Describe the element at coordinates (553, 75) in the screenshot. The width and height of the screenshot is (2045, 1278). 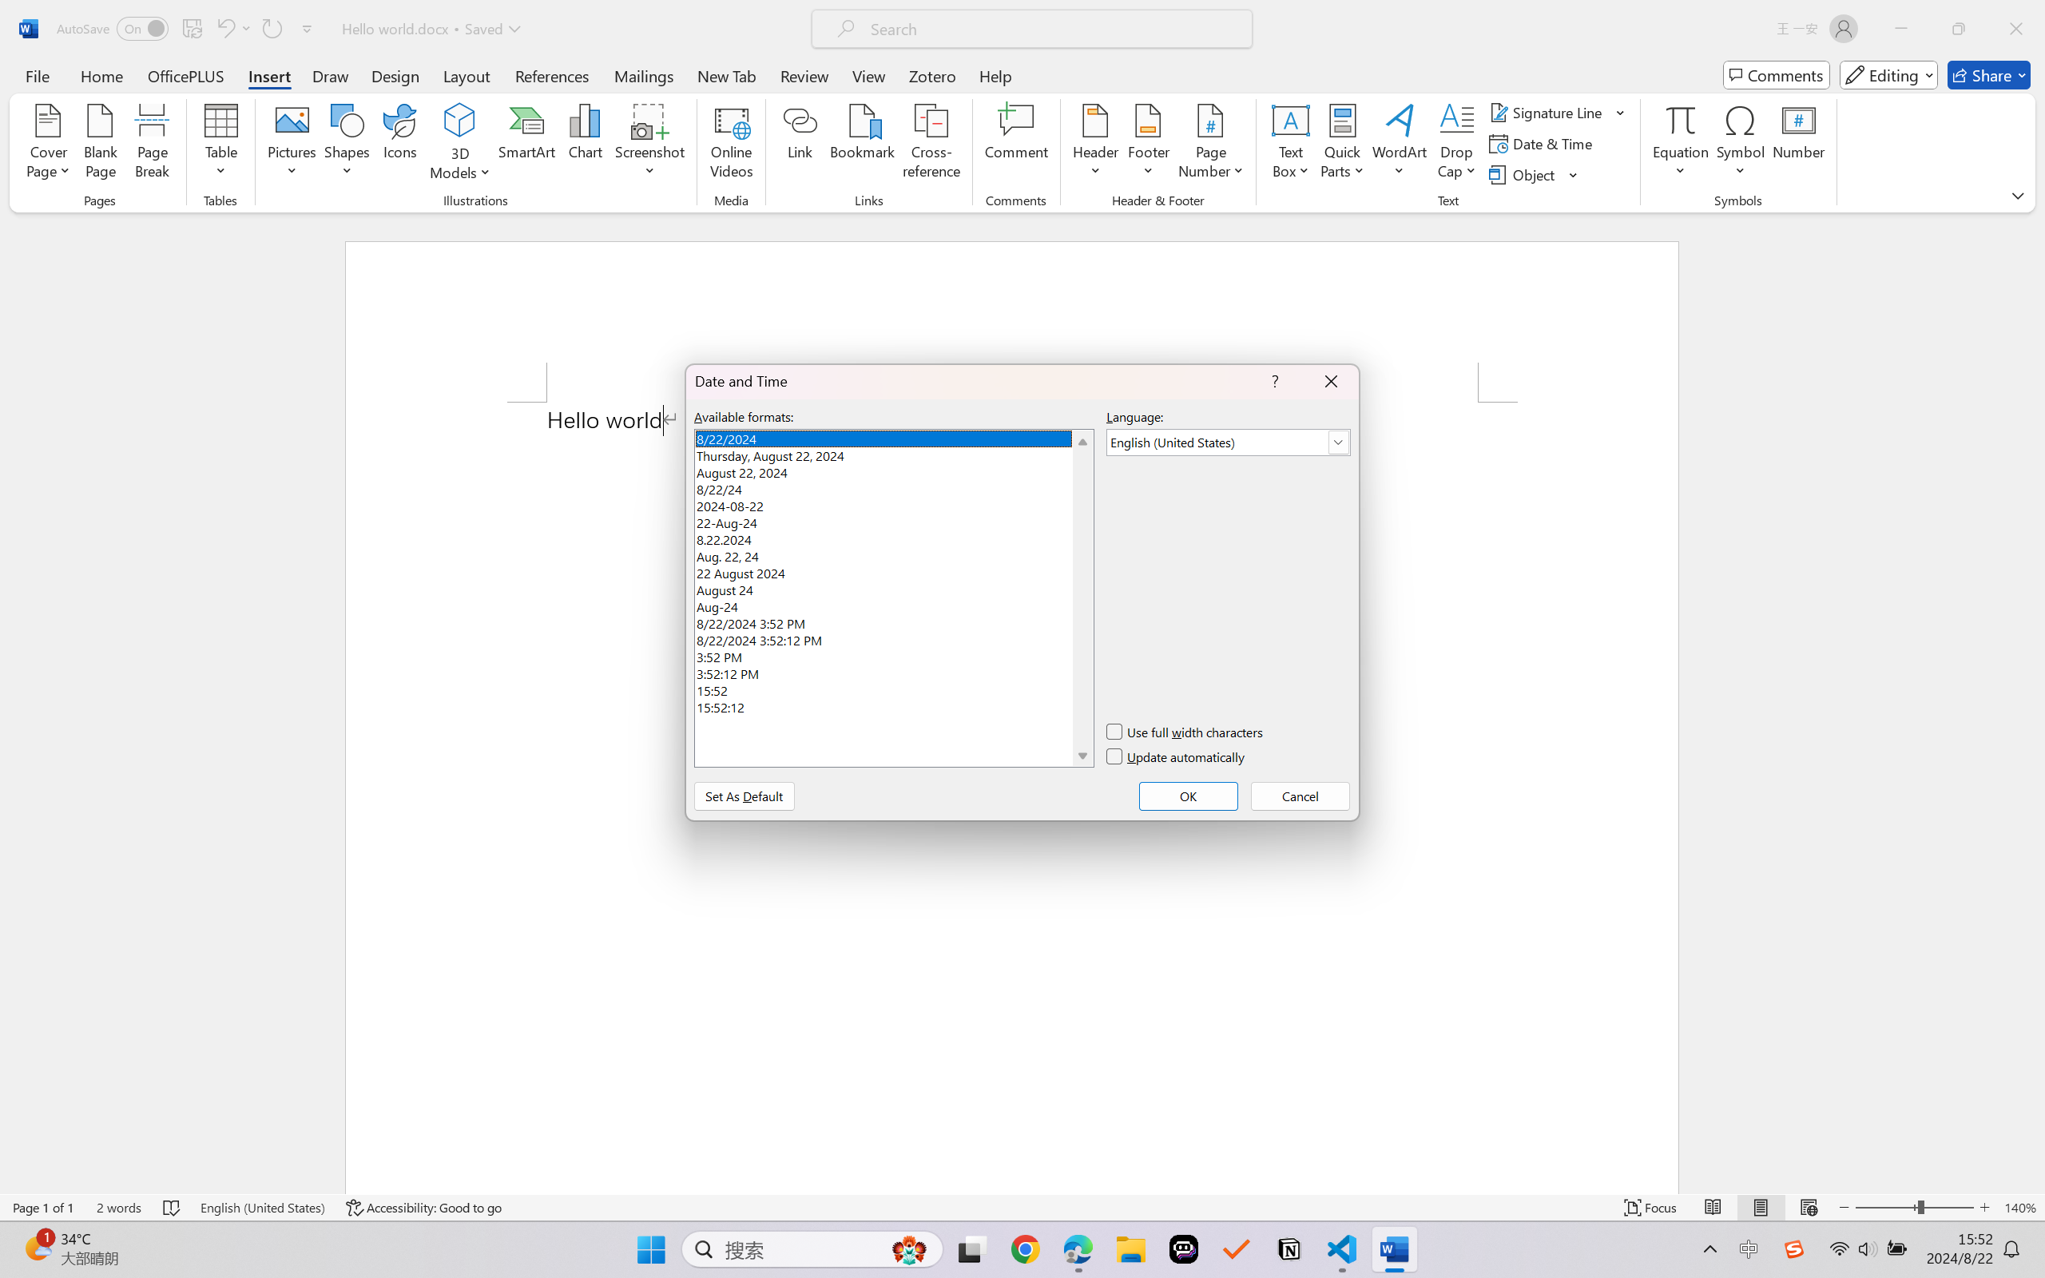
I see `References` at that location.